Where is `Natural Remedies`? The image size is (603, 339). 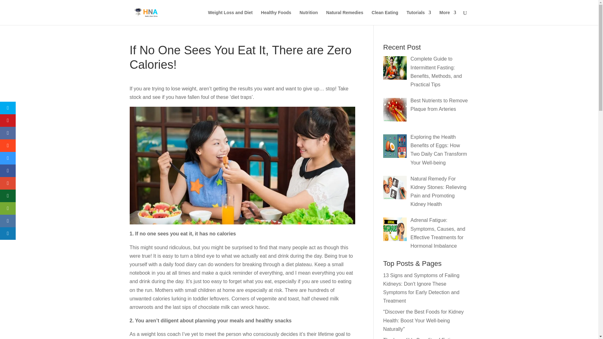
Natural Remedies is located at coordinates (345, 18).